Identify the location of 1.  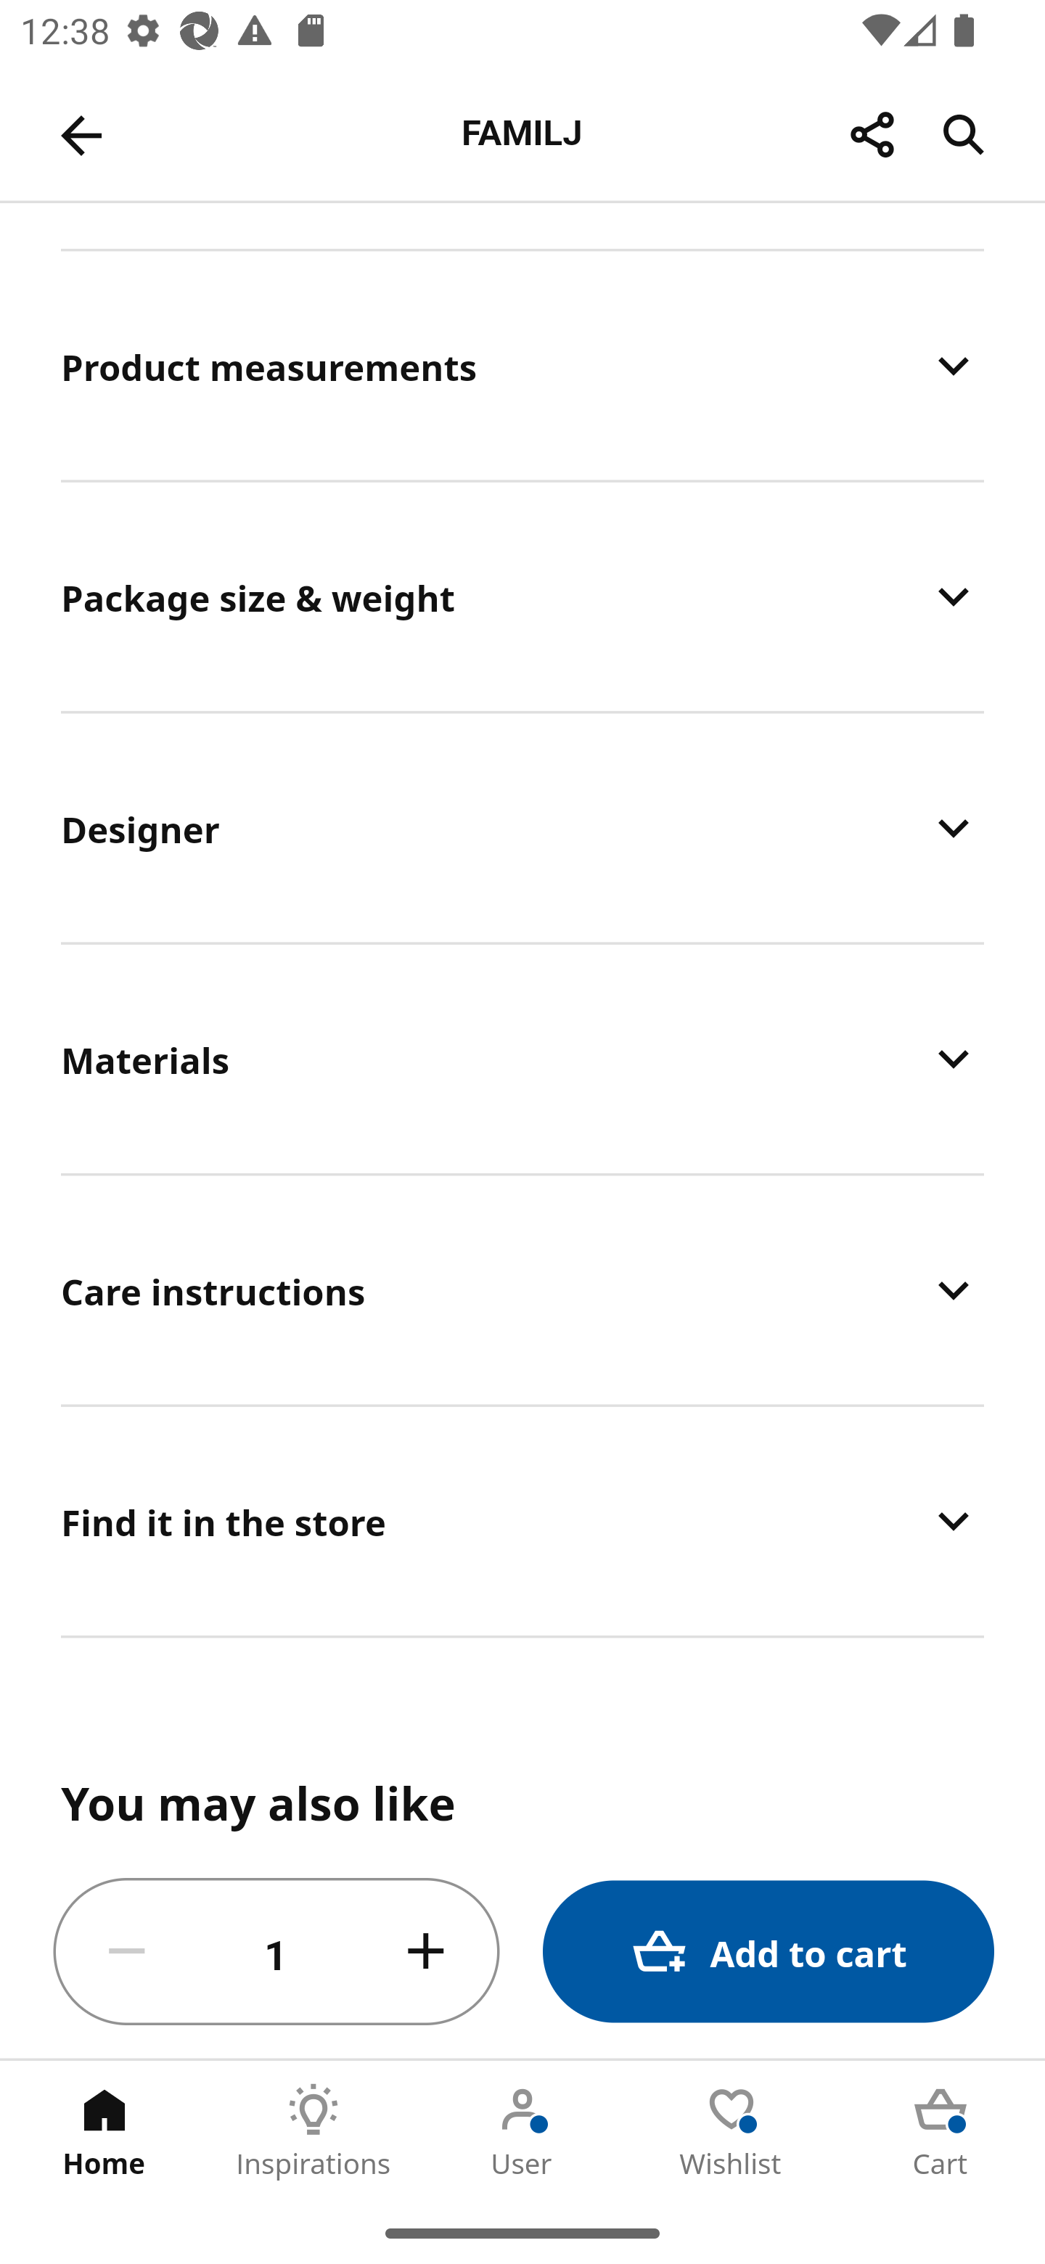
(276, 1952).